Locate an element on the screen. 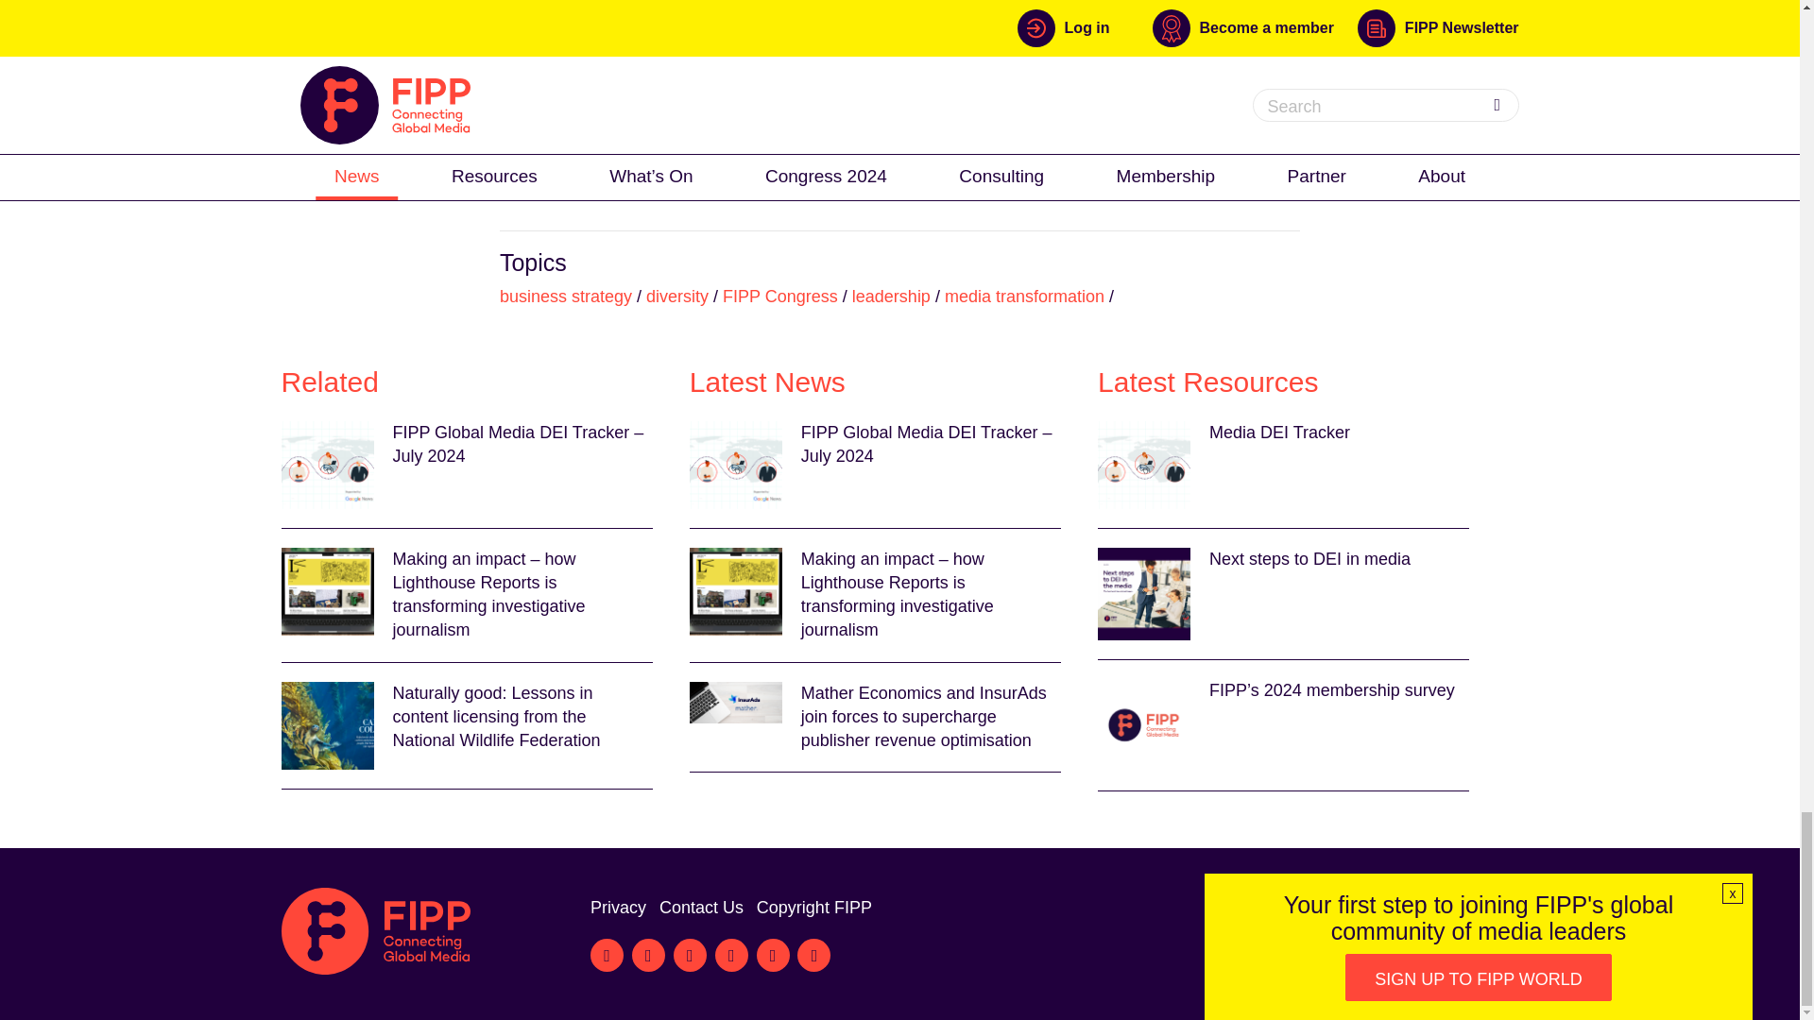  diversity is located at coordinates (676, 297).